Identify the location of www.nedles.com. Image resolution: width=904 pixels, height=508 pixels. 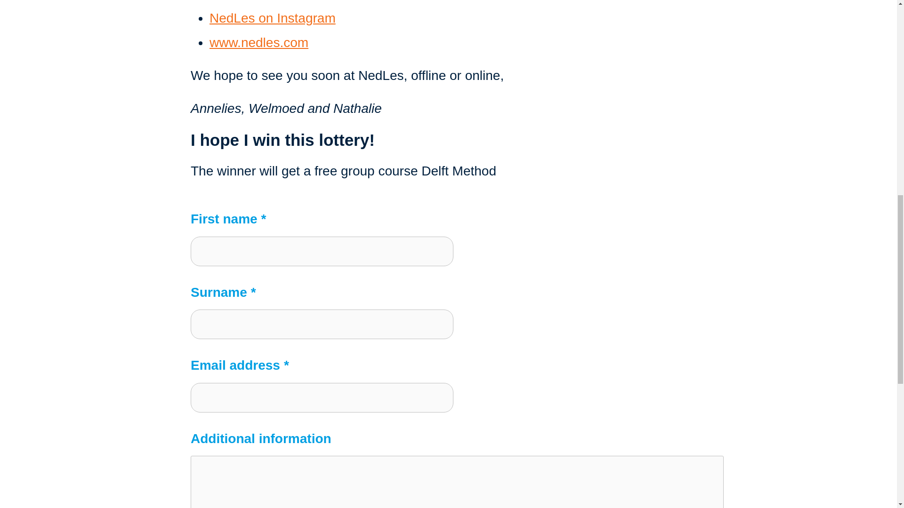
(259, 42).